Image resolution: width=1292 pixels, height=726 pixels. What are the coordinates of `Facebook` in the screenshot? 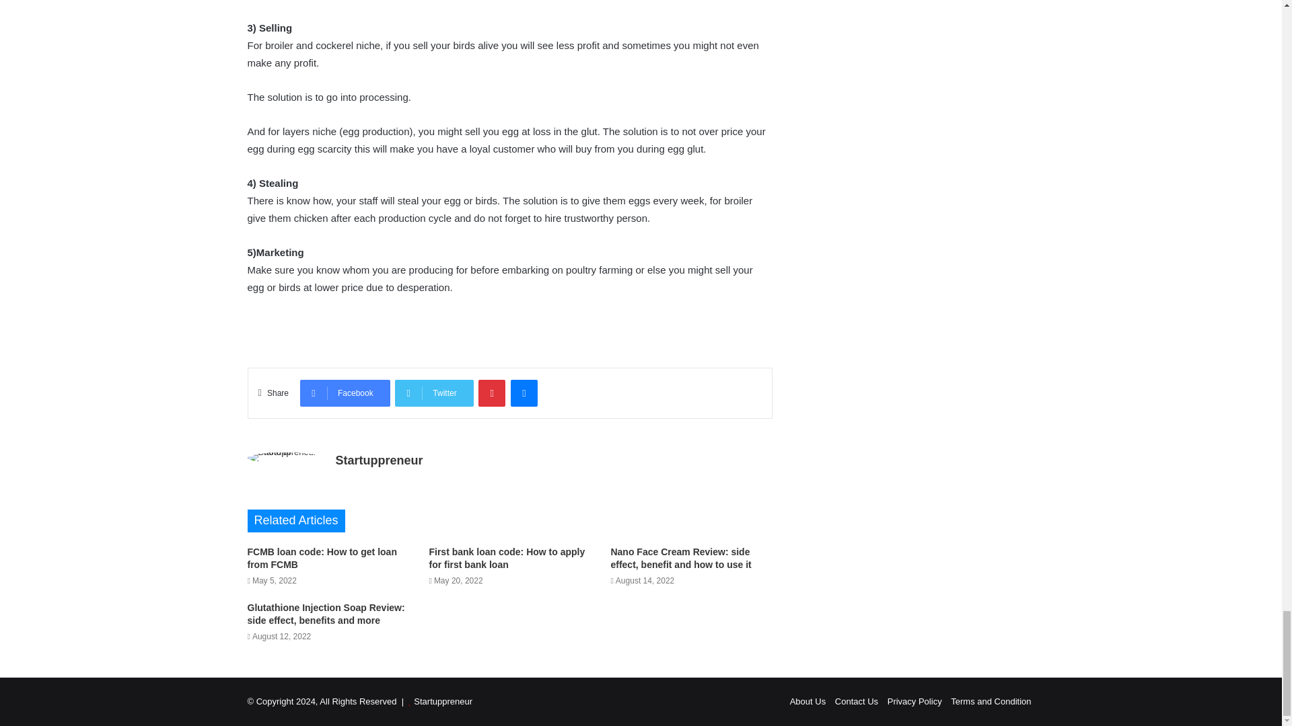 It's located at (345, 393).